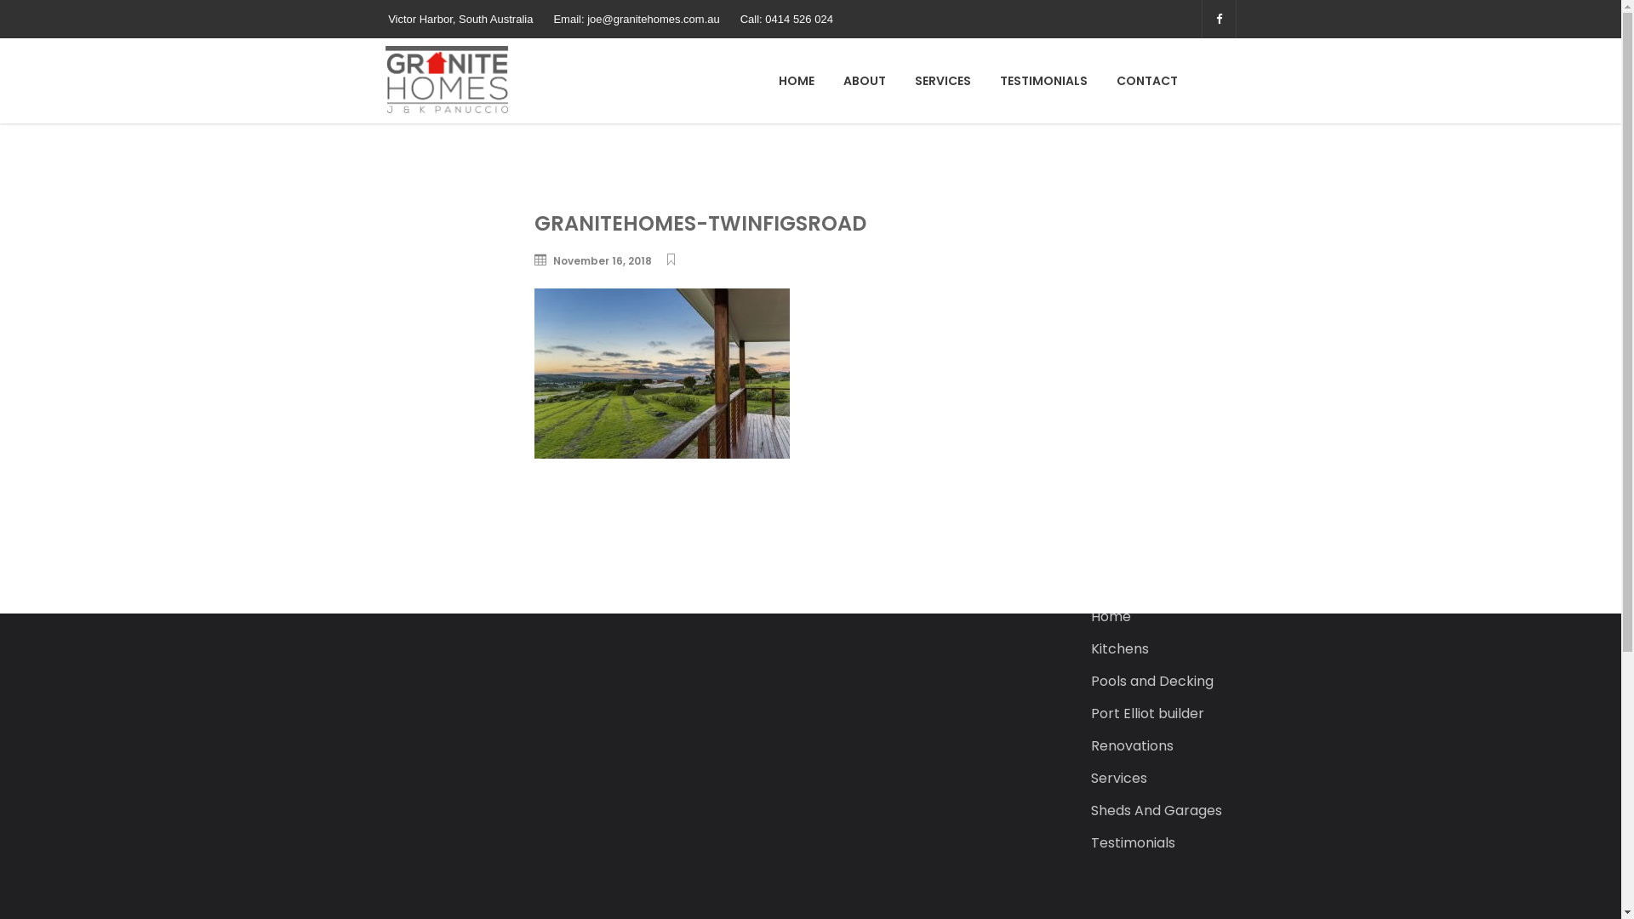 The image size is (1634, 919). I want to click on Bathrooms, so click(1128, 423).